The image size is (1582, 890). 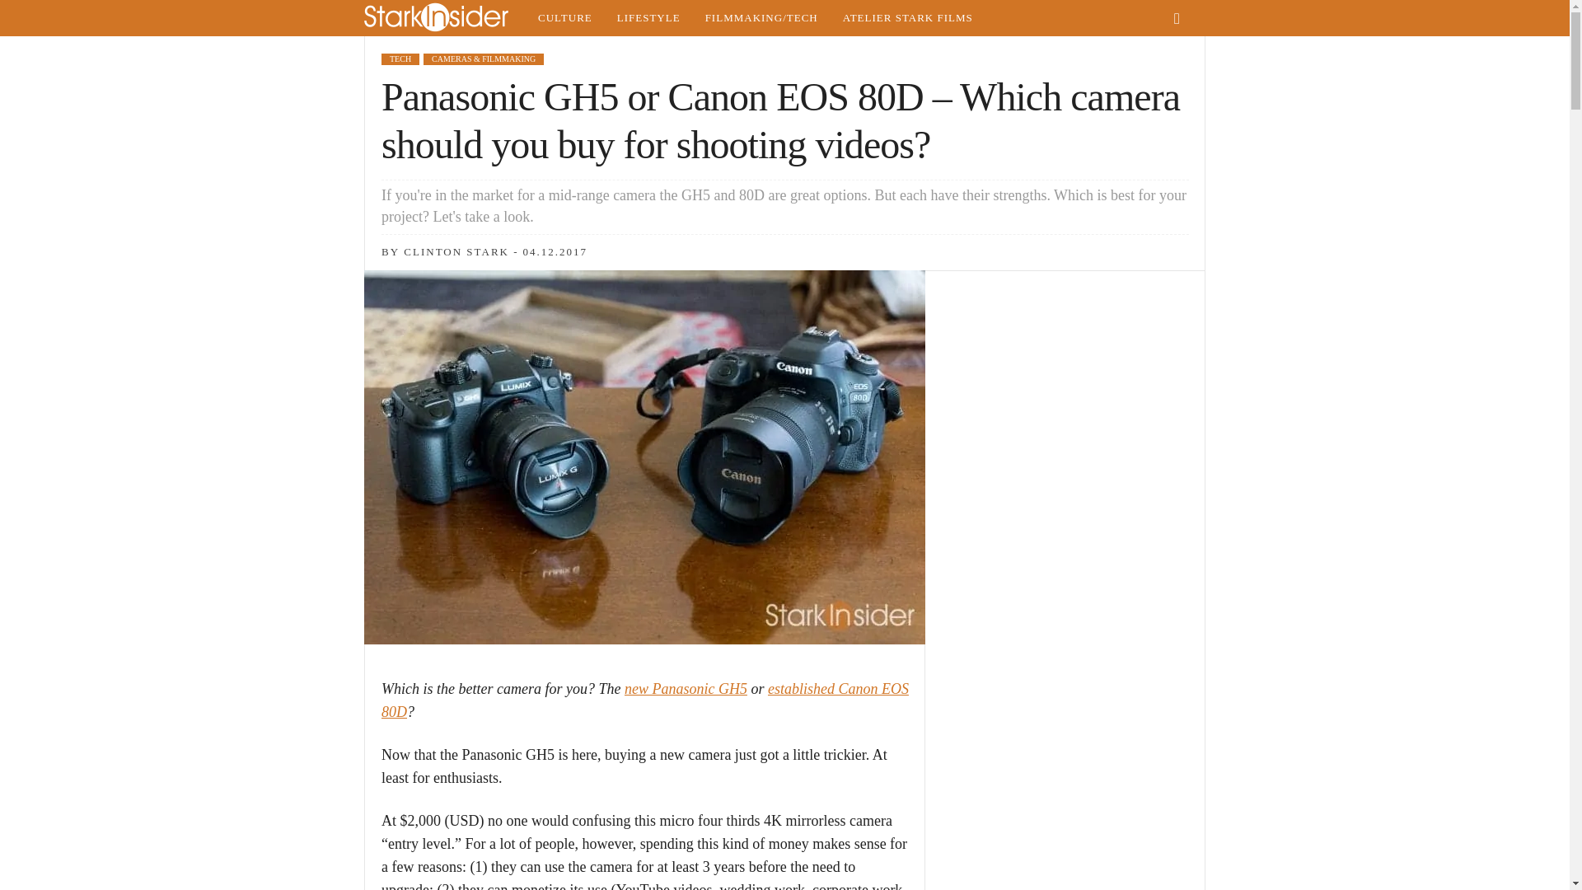 What do you see at coordinates (908, 18) in the screenshot?
I see `ATELIER STARK FILMS` at bounding box center [908, 18].